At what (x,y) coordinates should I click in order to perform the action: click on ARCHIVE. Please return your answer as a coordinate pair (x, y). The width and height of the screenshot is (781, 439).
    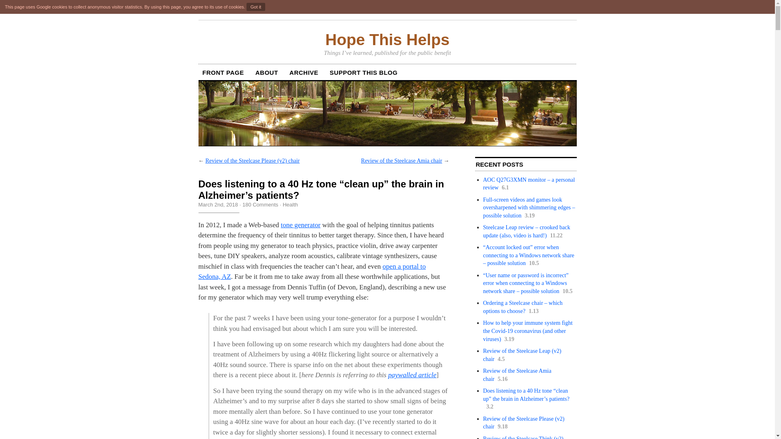
    Looking at the image, I should click on (304, 72).